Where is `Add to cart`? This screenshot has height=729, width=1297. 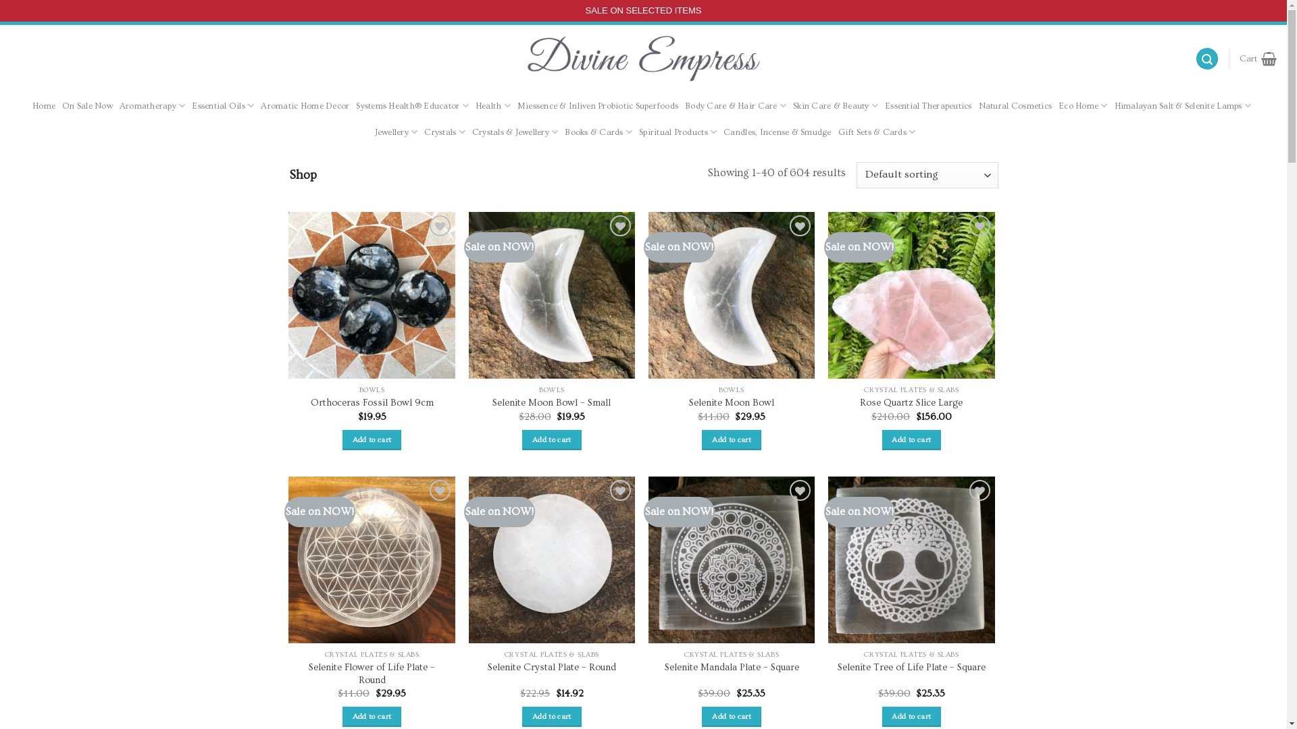 Add to cart is located at coordinates (731, 440).